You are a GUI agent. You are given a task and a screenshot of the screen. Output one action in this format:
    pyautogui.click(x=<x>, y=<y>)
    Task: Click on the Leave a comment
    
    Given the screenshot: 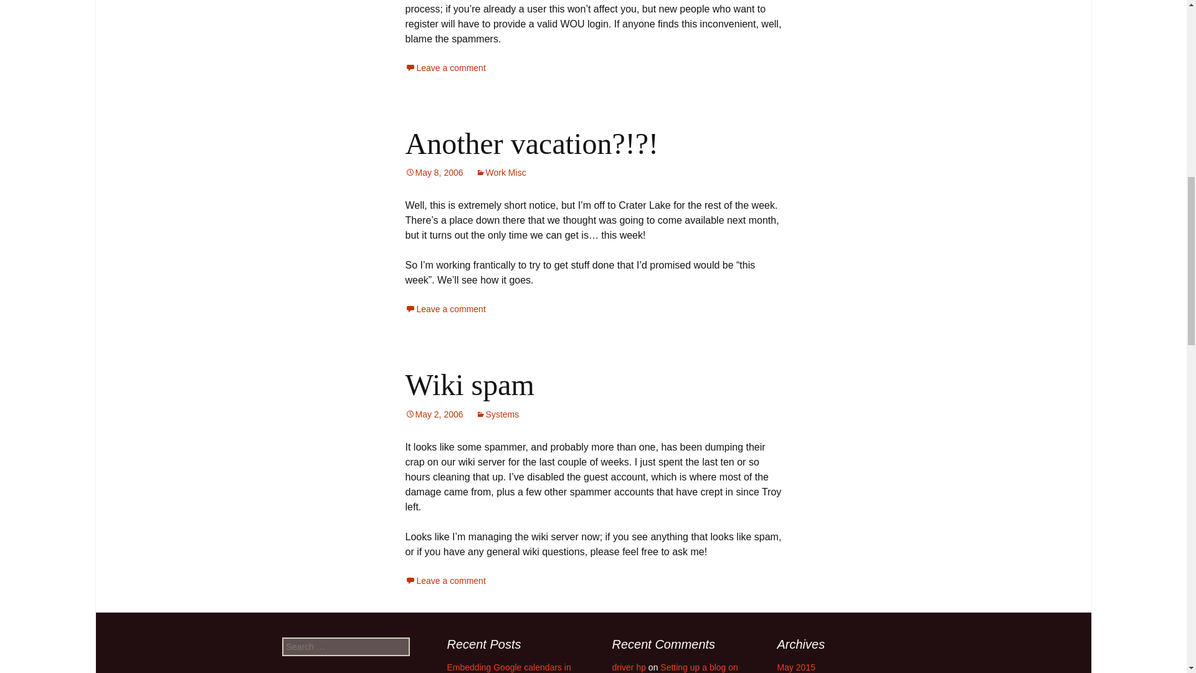 What is the action you would take?
    pyautogui.click(x=445, y=309)
    